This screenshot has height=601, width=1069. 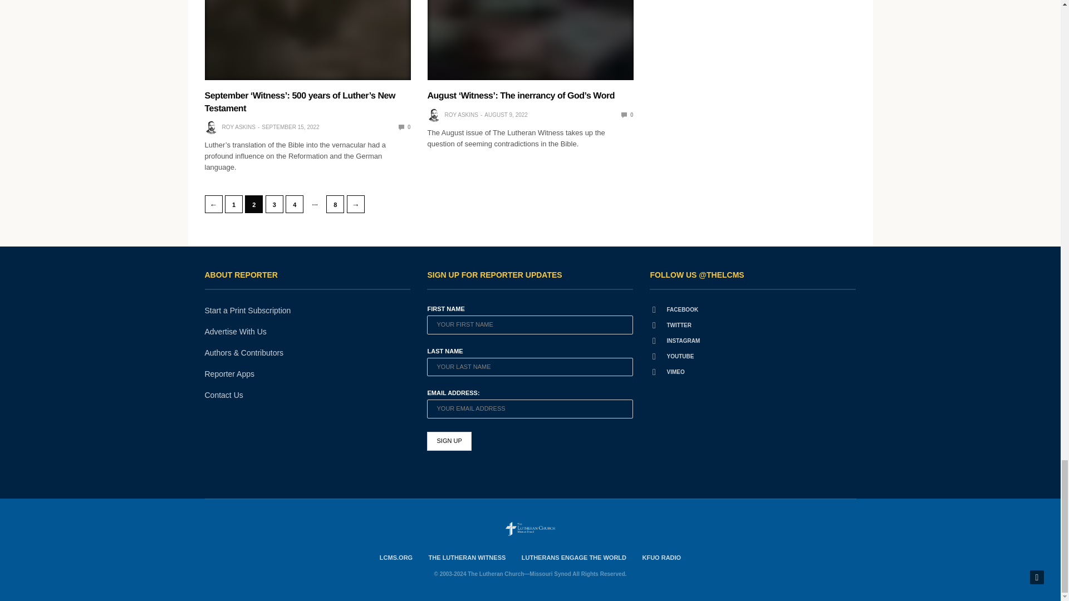 I want to click on Sign up, so click(x=449, y=441).